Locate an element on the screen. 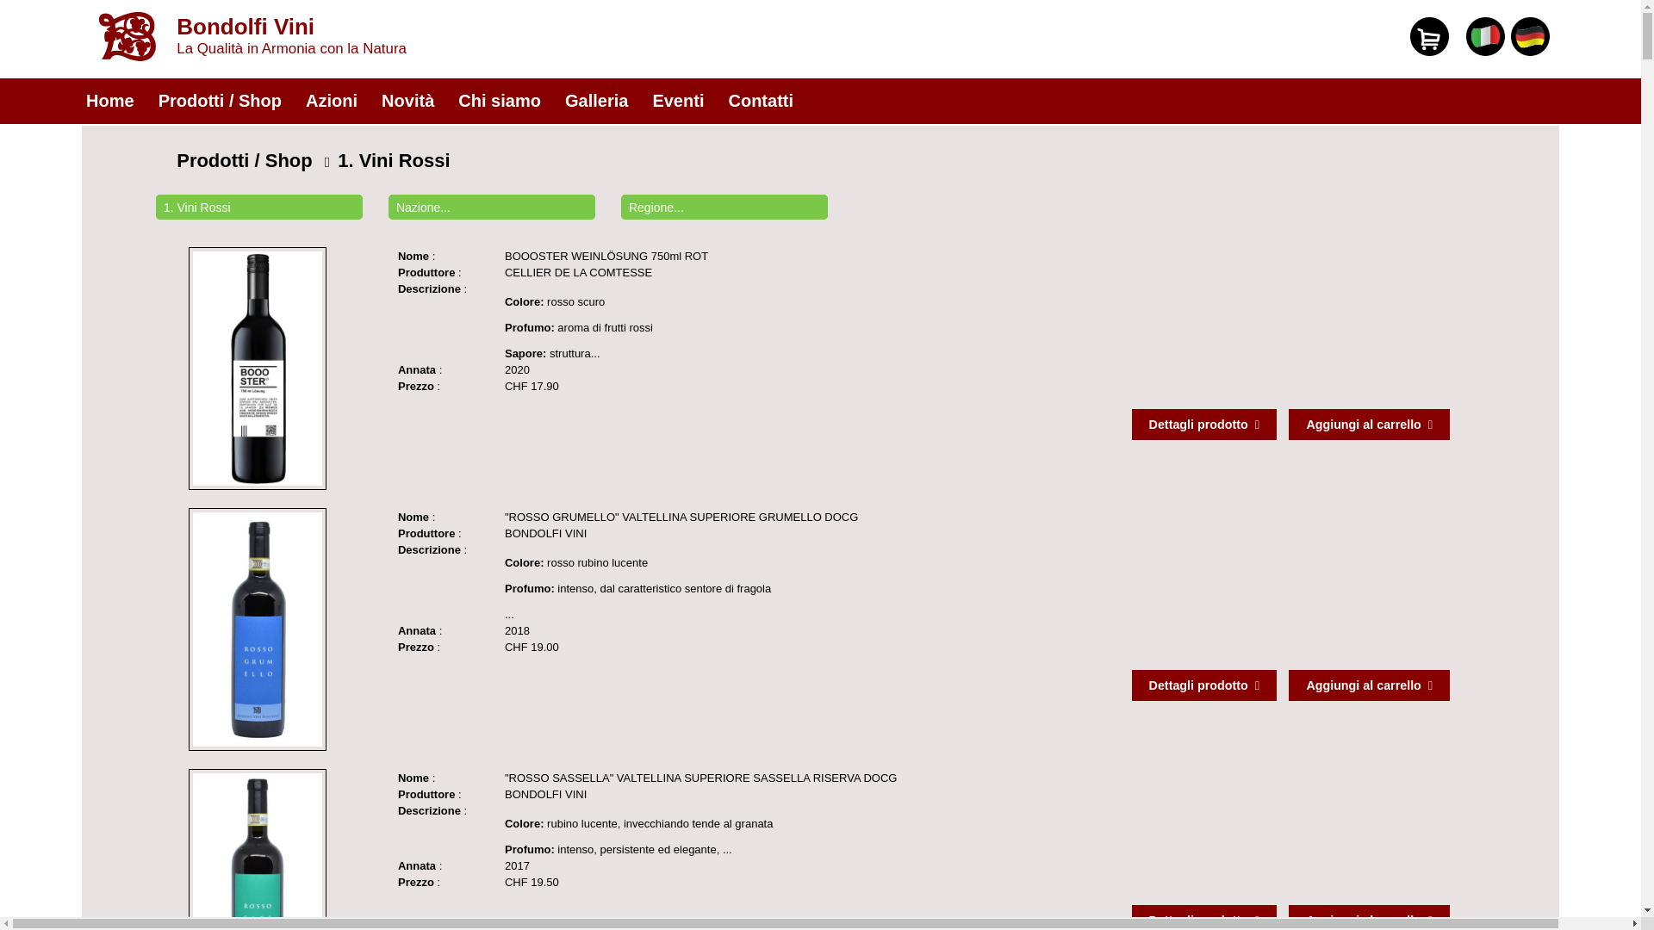 This screenshot has height=930, width=1654. Azioni is located at coordinates (332, 99).